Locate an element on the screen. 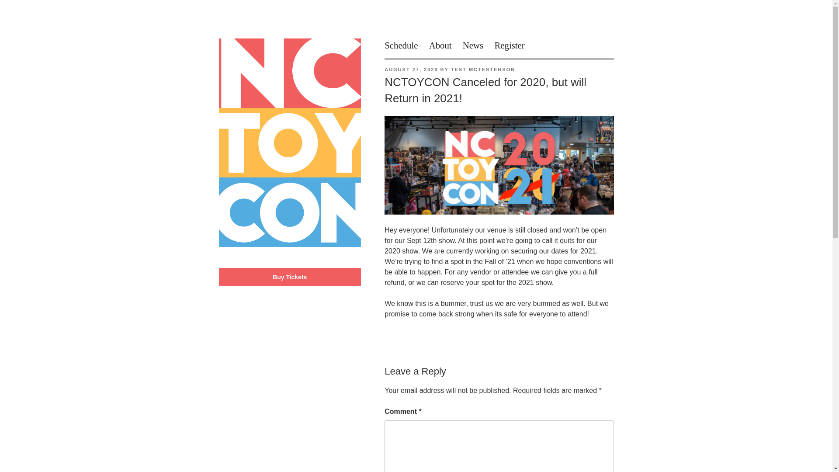  Schedule is located at coordinates (401, 45).